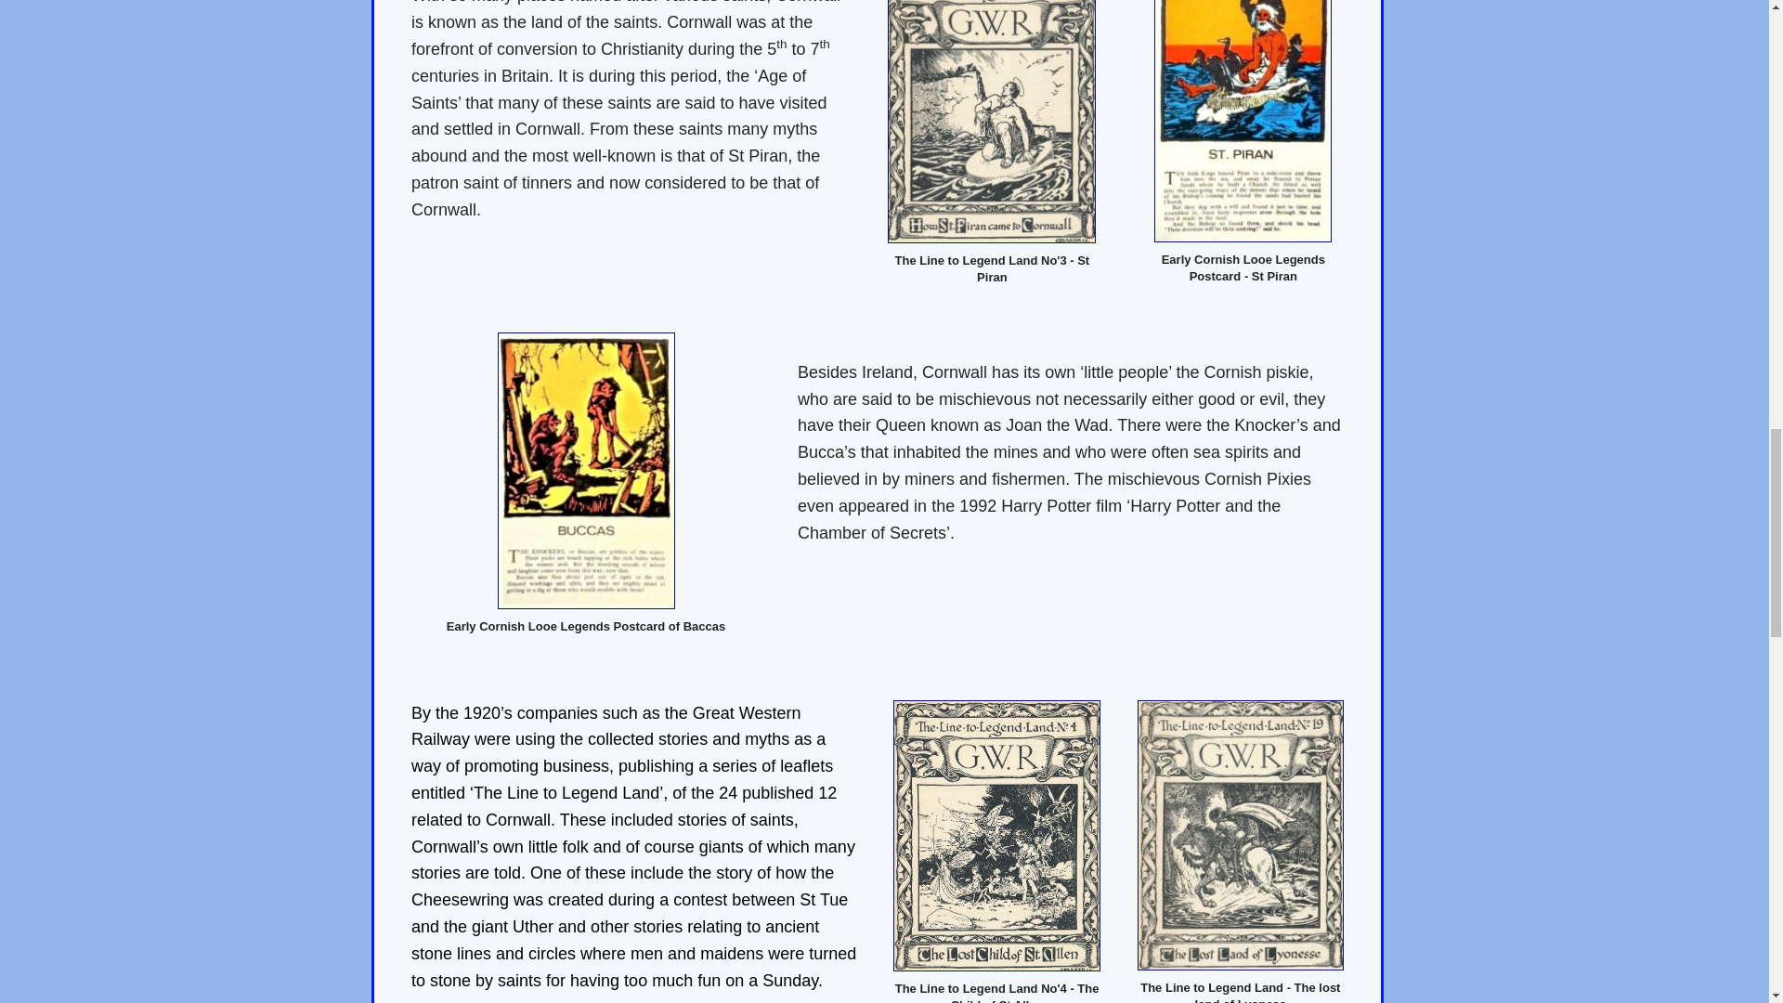 The width and height of the screenshot is (1783, 1003). Describe the element at coordinates (992, 121) in the screenshot. I see `The Line to Legend Land No'3 - St Piran` at that location.